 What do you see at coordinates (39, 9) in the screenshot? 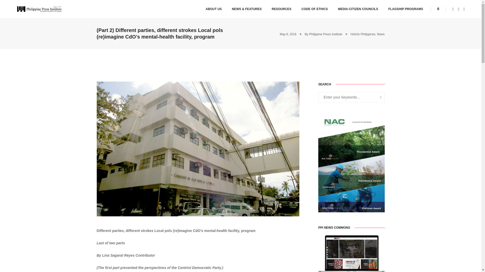
I see `Philippine Press Institute` at bounding box center [39, 9].